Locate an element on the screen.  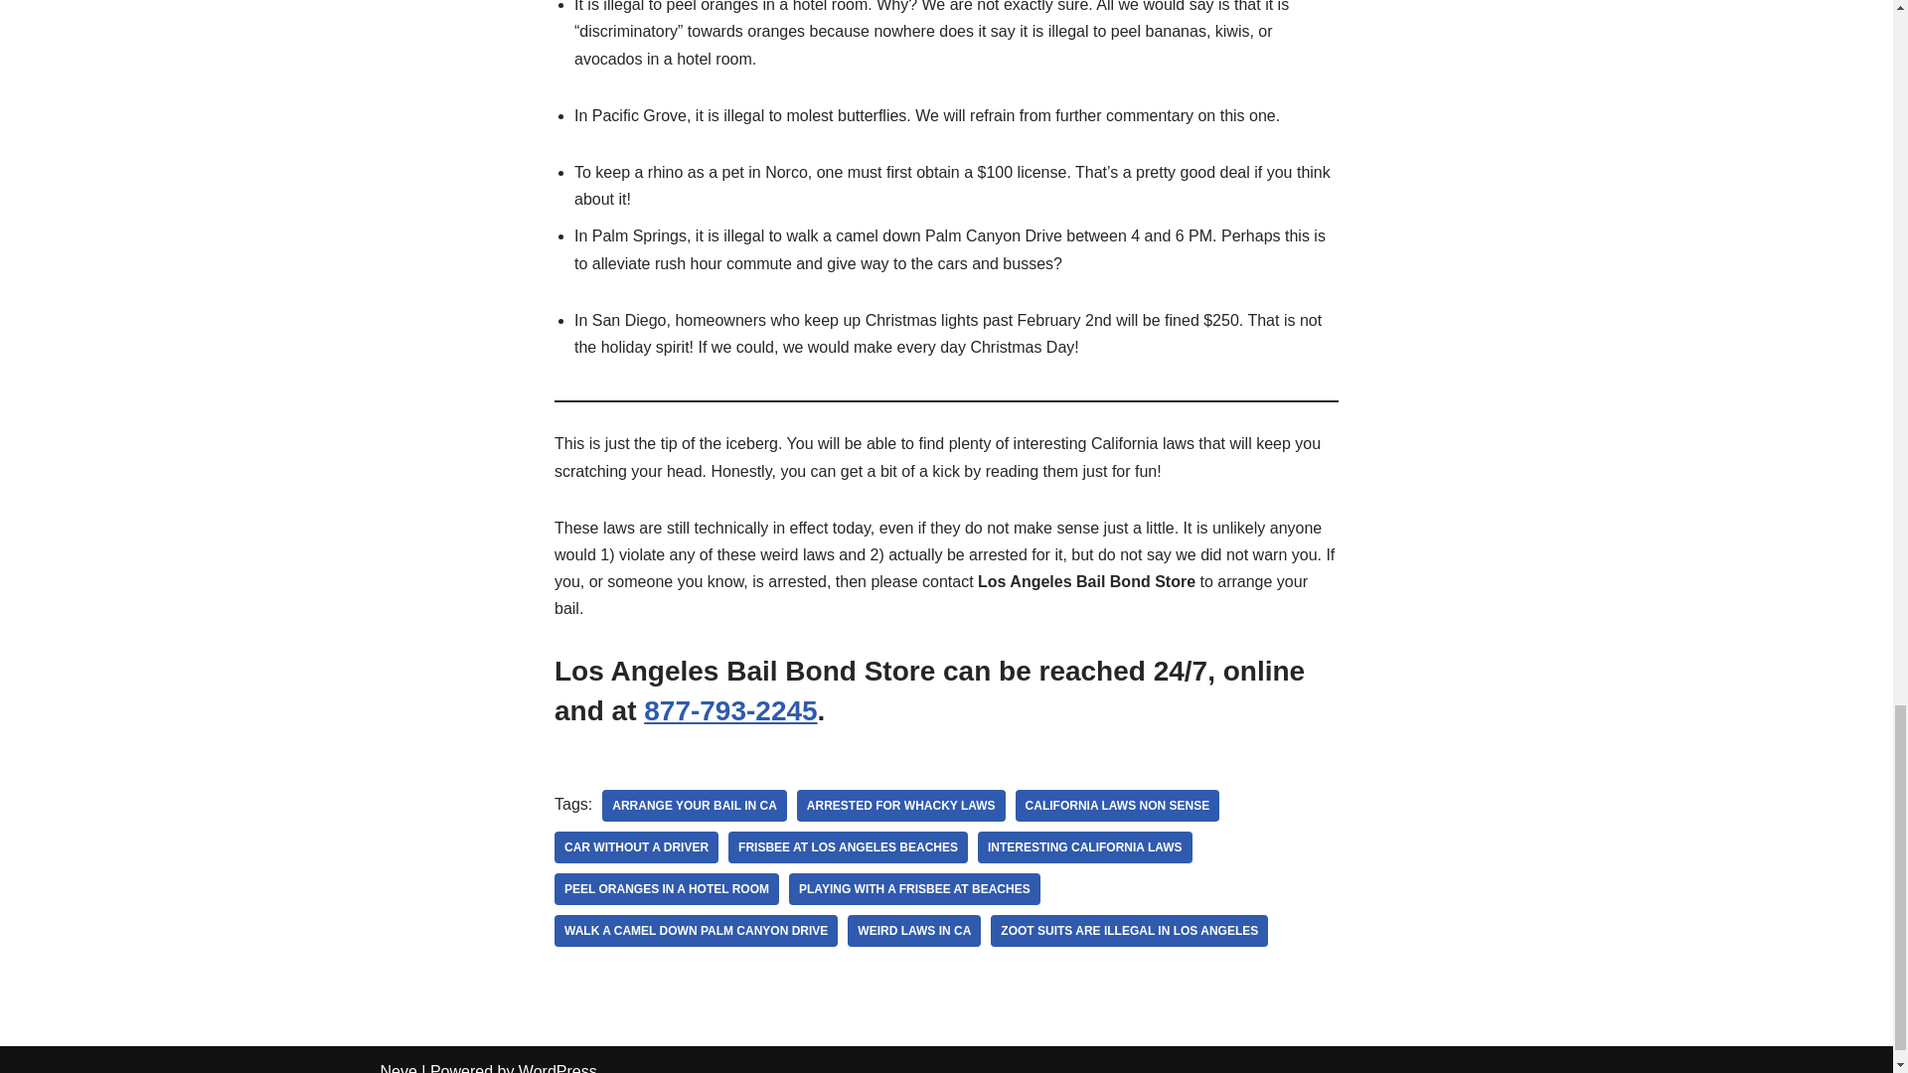
WordPress is located at coordinates (557, 1068).